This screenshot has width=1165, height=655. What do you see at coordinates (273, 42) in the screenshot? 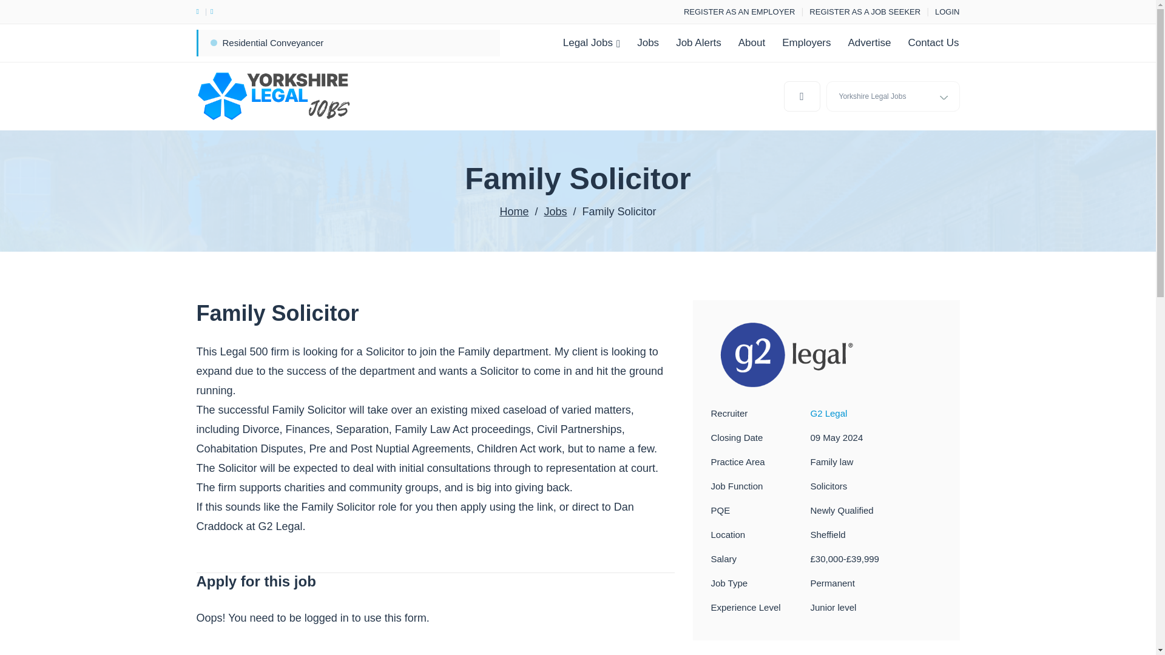
I see `Residential Conveyancer` at bounding box center [273, 42].